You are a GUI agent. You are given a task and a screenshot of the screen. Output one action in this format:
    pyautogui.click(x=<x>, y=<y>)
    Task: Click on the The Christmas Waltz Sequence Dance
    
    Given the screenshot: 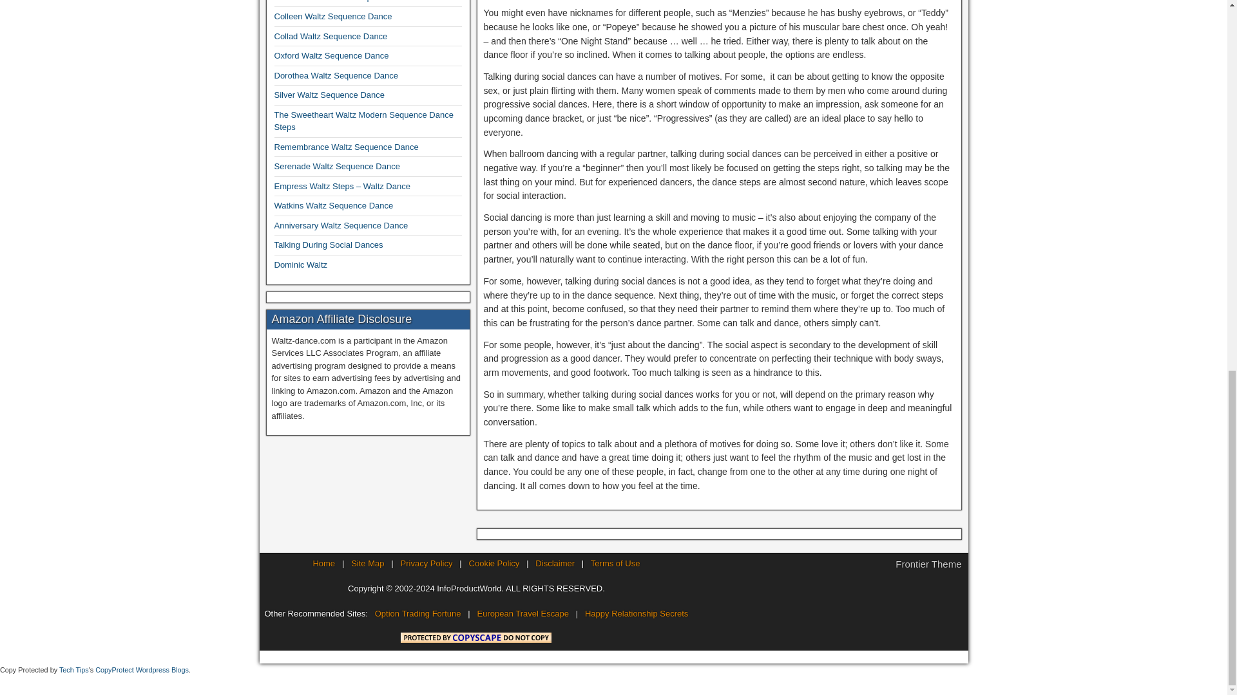 What is the action you would take?
    pyautogui.click(x=347, y=1)
    